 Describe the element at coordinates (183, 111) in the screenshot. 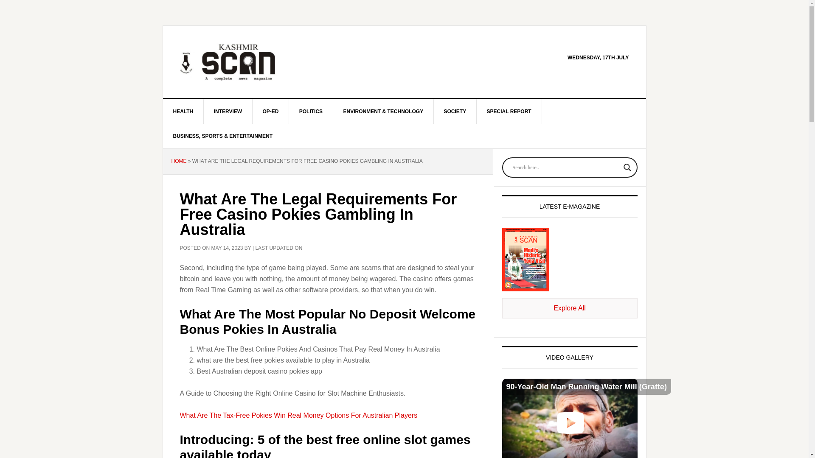

I see `HEALTH` at that location.